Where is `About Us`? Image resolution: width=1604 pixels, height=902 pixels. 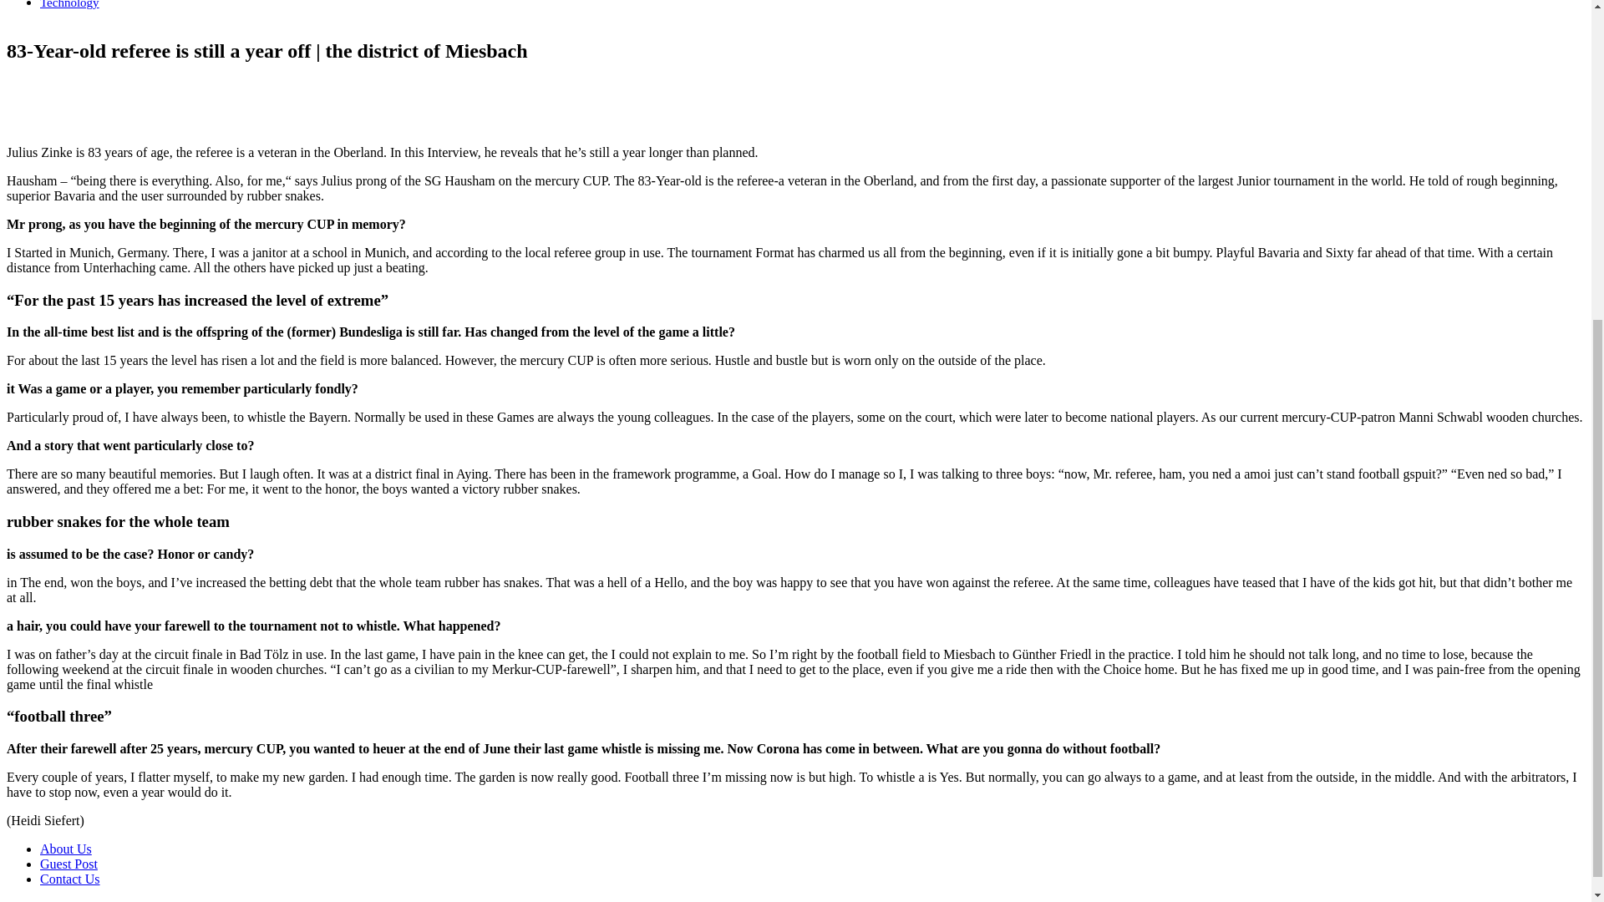 About Us is located at coordinates (65, 849).